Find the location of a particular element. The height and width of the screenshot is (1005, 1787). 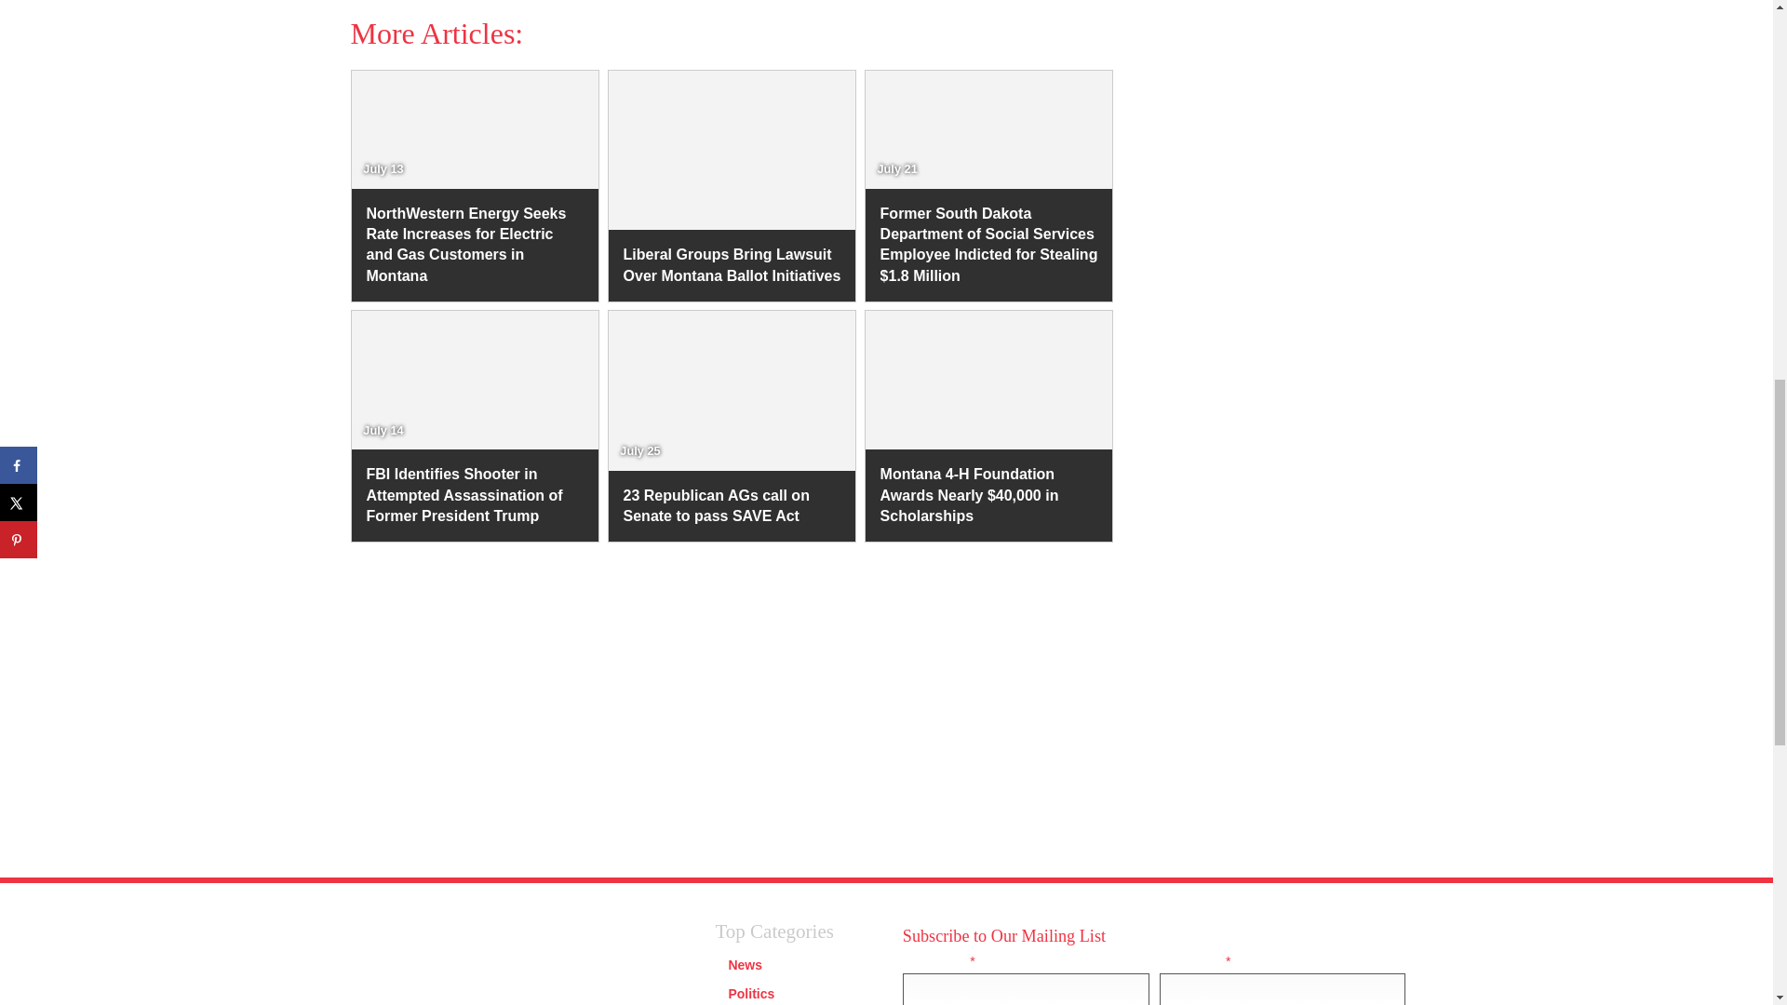

Politics Category is located at coordinates (750, 993).